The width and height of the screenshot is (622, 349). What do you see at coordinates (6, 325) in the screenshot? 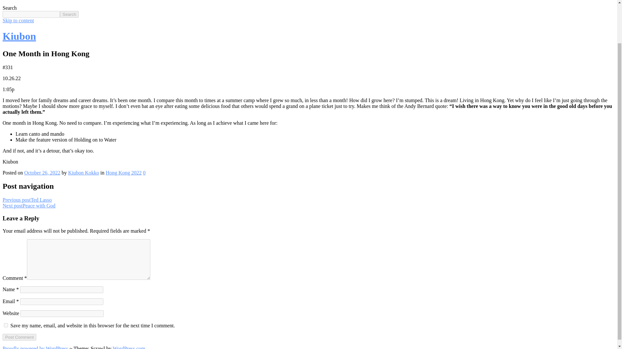
I see `yes` at bounding box center [6, 325].